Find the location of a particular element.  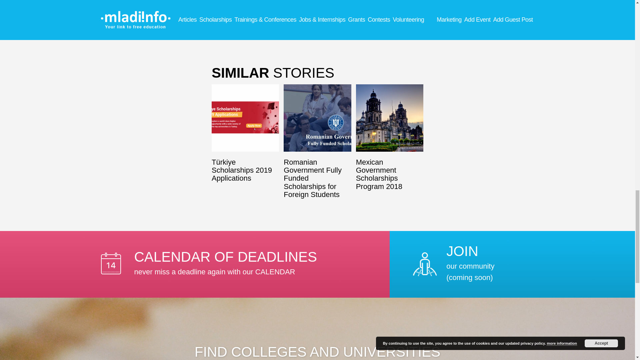

TWEET is located at coordinates (389, 118).